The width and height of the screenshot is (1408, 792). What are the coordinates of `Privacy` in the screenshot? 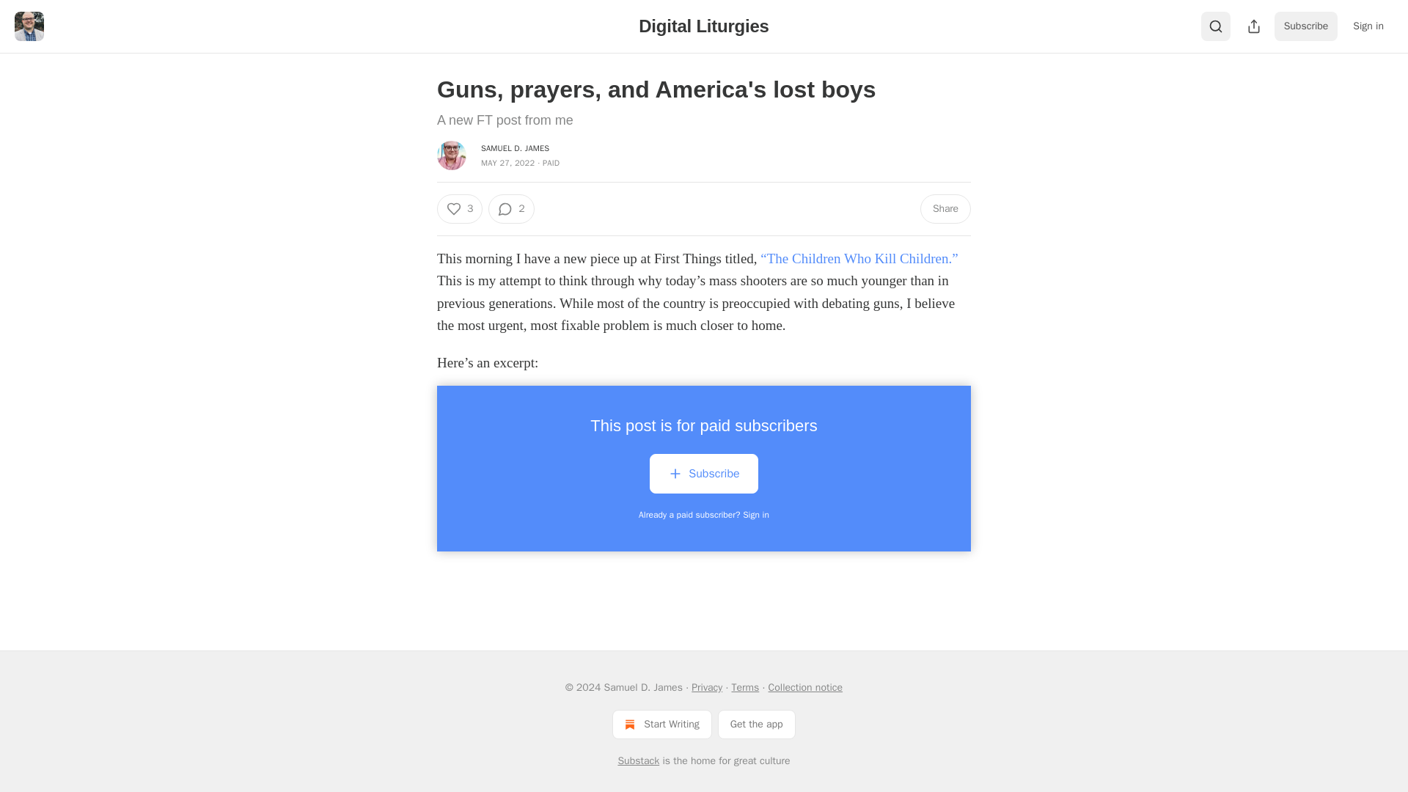 It's located at (706, 687).